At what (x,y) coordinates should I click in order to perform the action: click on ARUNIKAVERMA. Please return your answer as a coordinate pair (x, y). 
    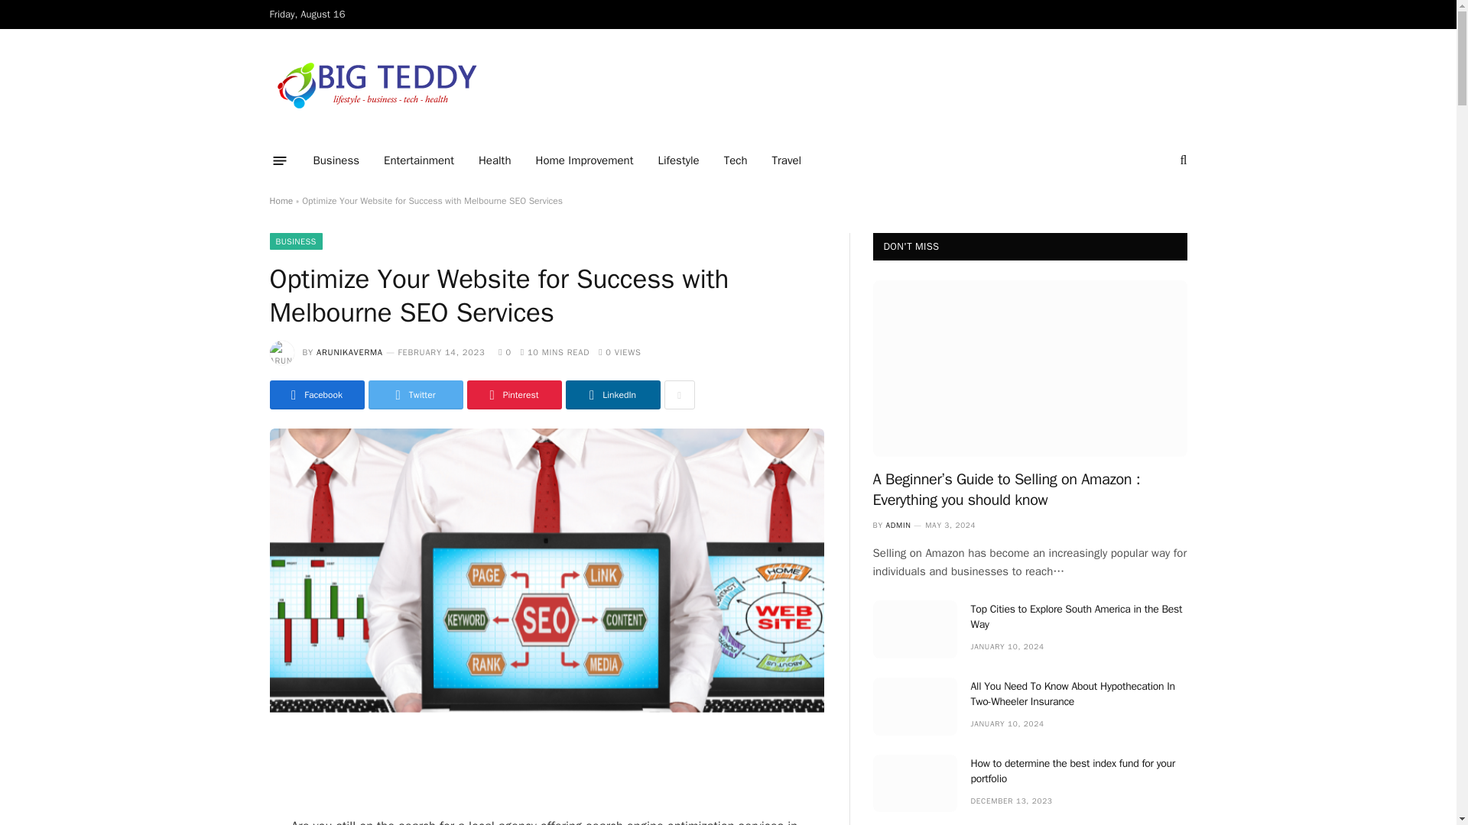
    Looking at the image, I should click on (350, 351).